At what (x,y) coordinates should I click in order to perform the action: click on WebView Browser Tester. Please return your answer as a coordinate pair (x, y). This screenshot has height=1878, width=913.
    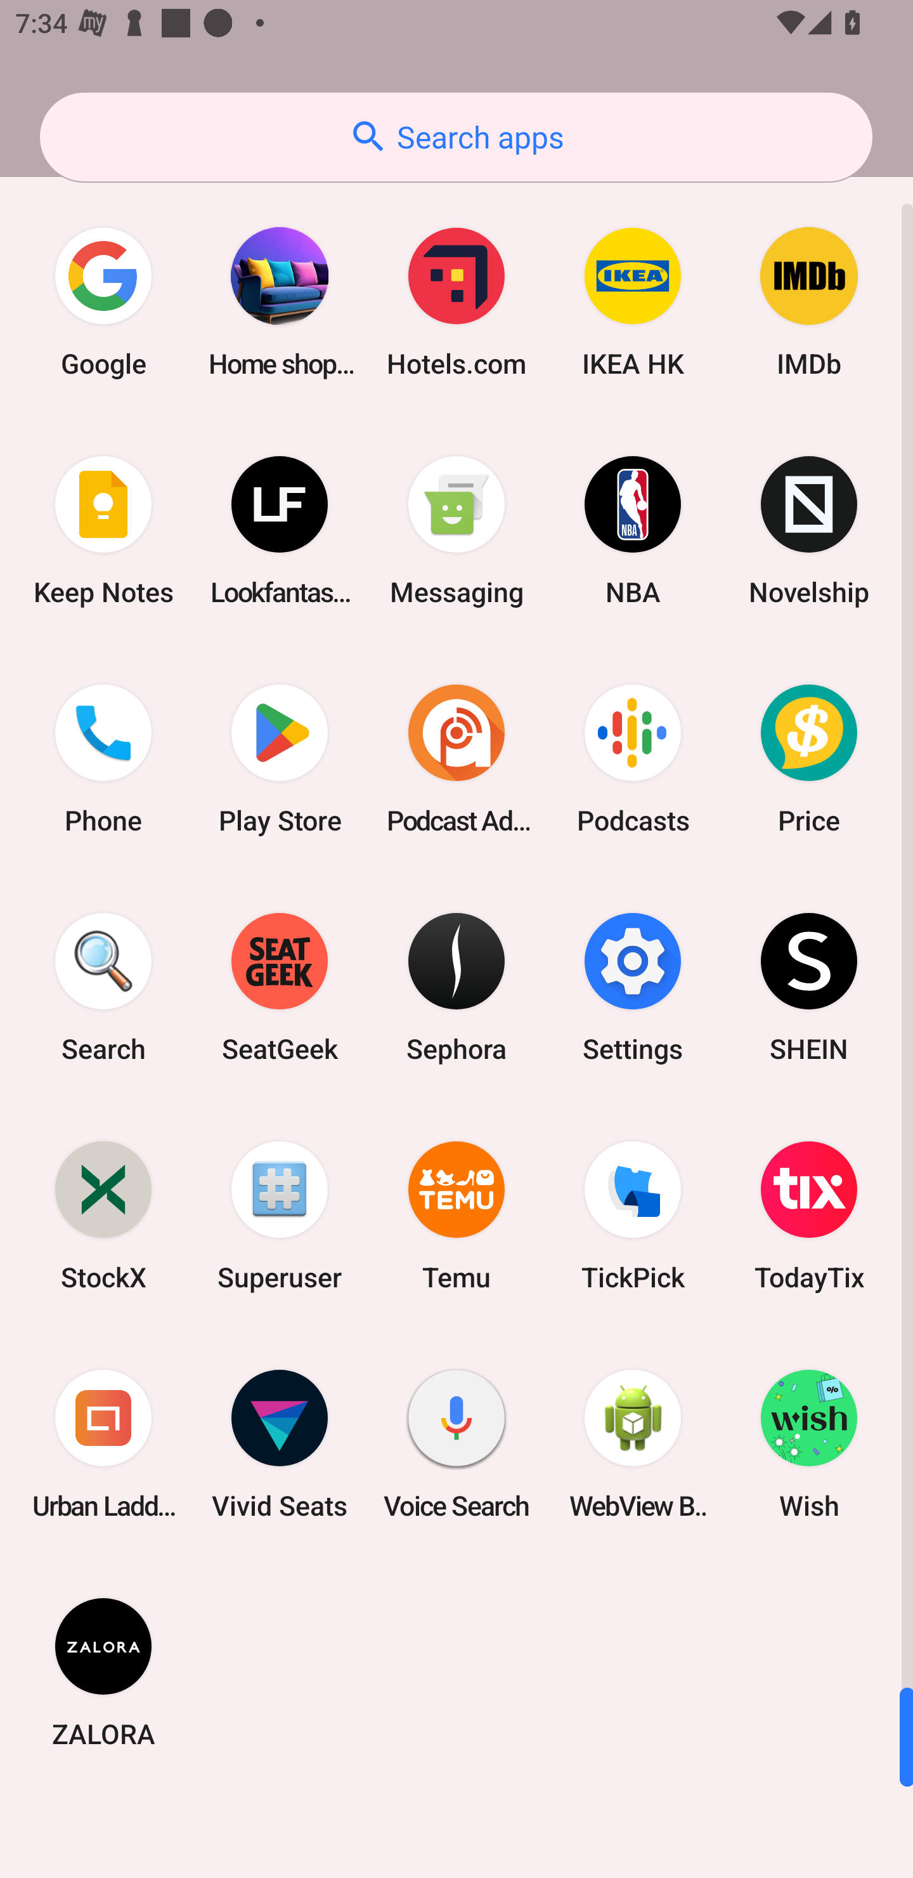
    Looking at the image, I should click on (633, 1444).